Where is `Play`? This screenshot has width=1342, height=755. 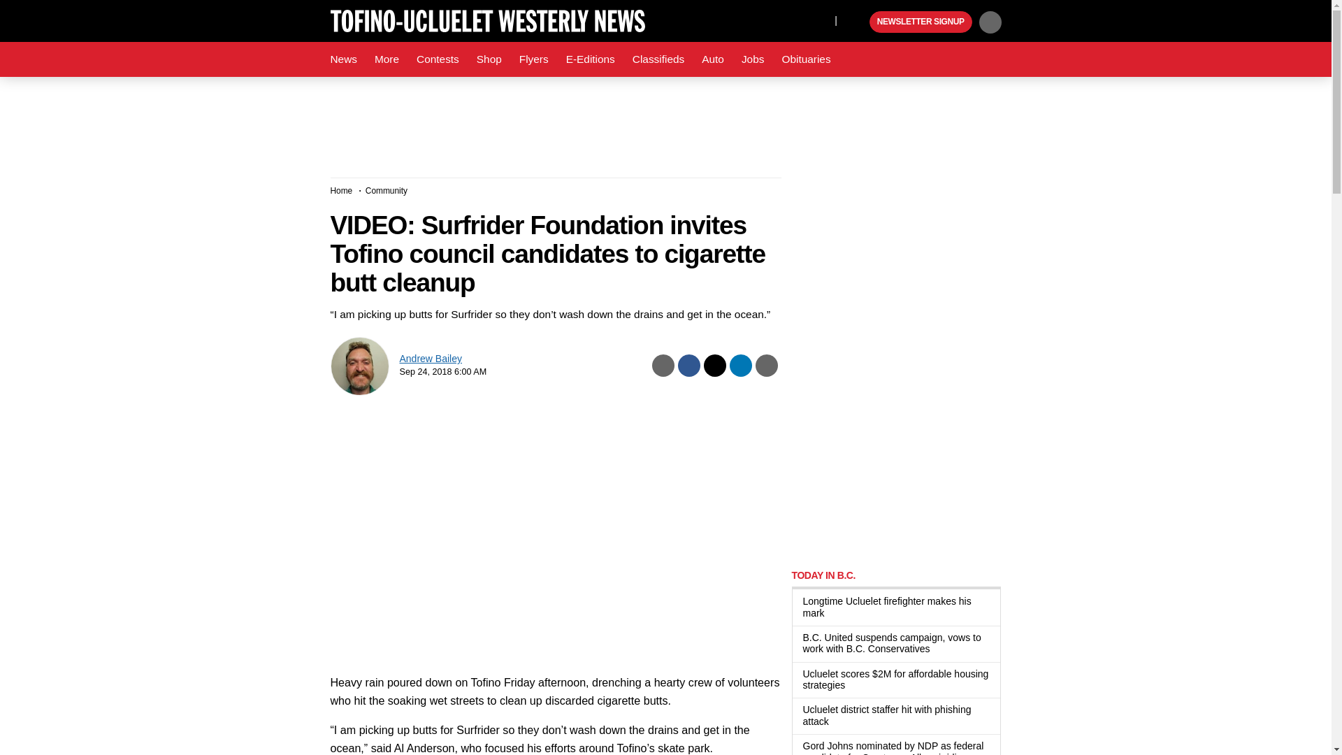
Play is located at coordinates (857, 22).